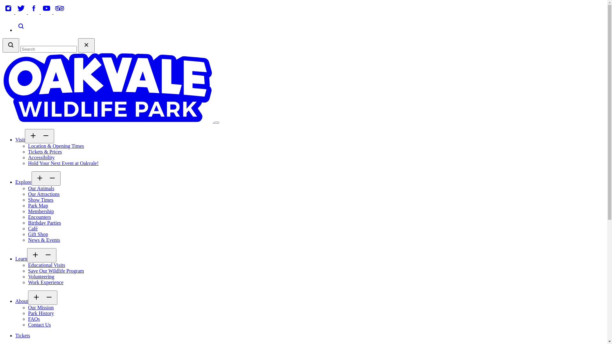  Describe the element at coordinates (44, 194) in the screenshot. I see `Our Attractions` at that location.